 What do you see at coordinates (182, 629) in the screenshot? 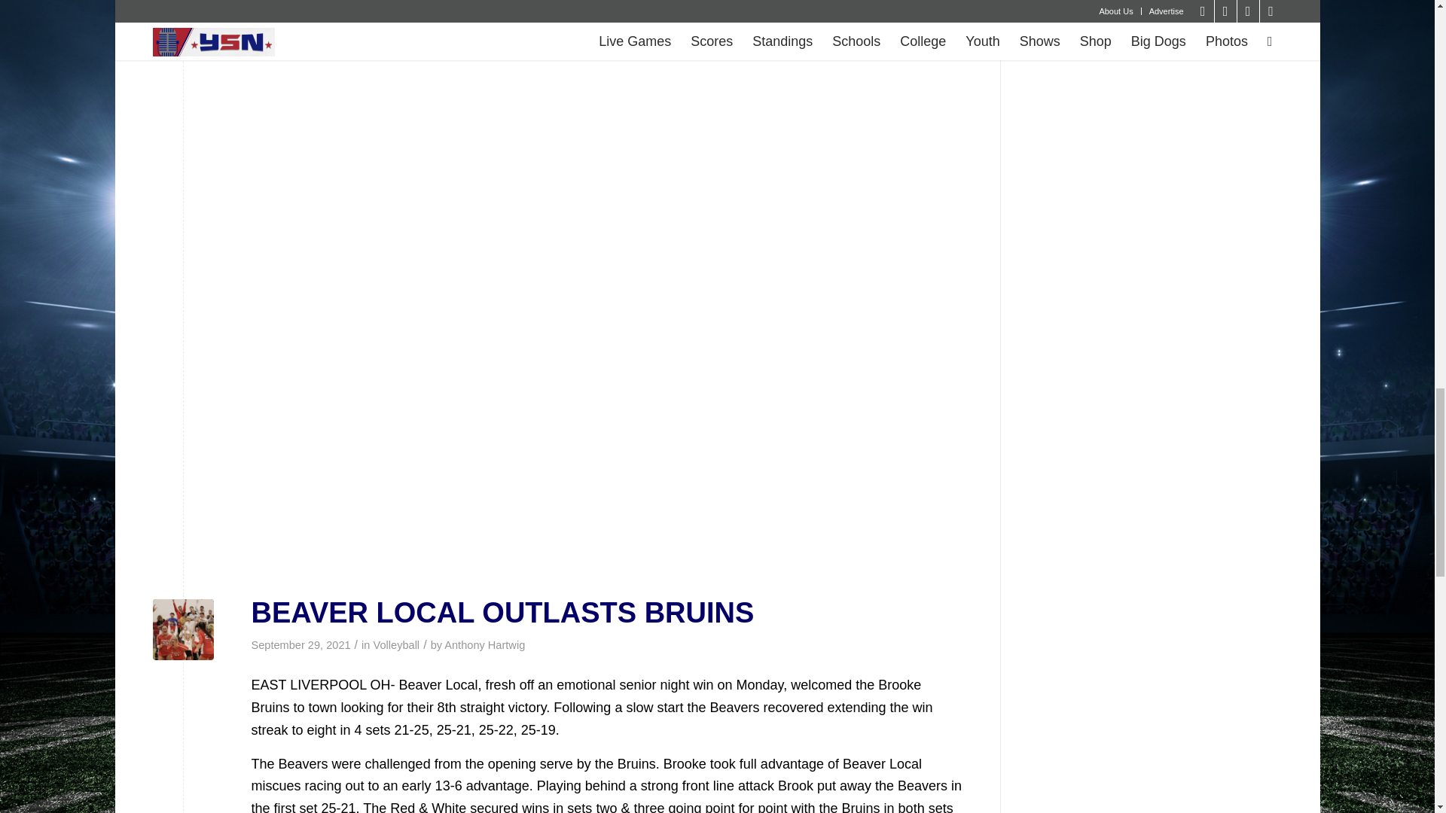
I see `7BD727E1-CD46-41ED-909B-C557CD33741A` at bounding box center [182, 629].